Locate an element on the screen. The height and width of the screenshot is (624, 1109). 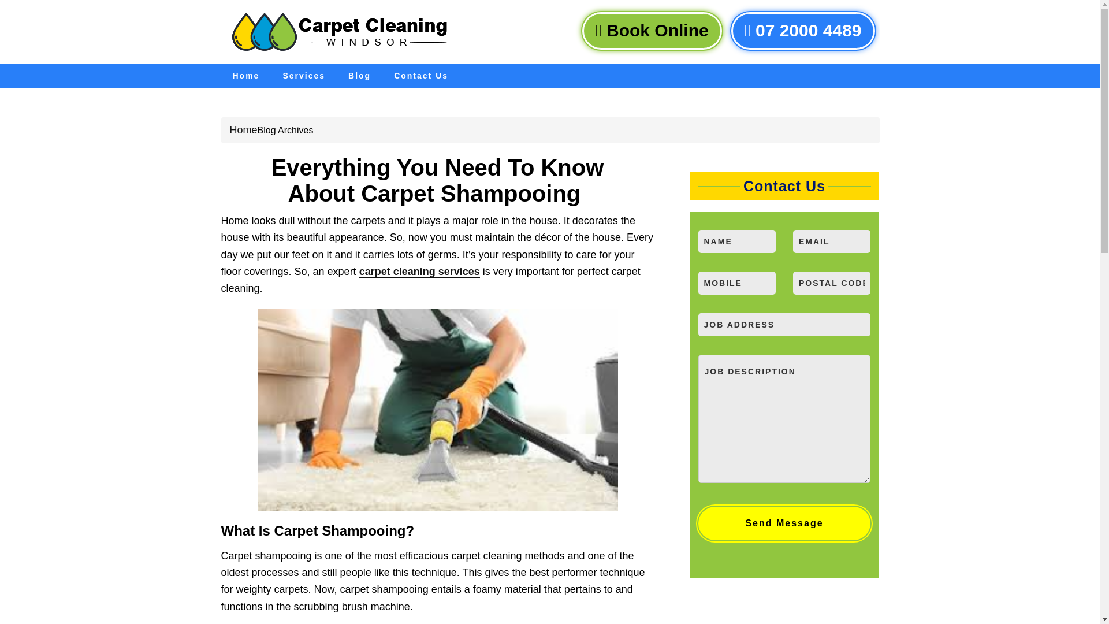
Blog is located at coordinates (359, 76).